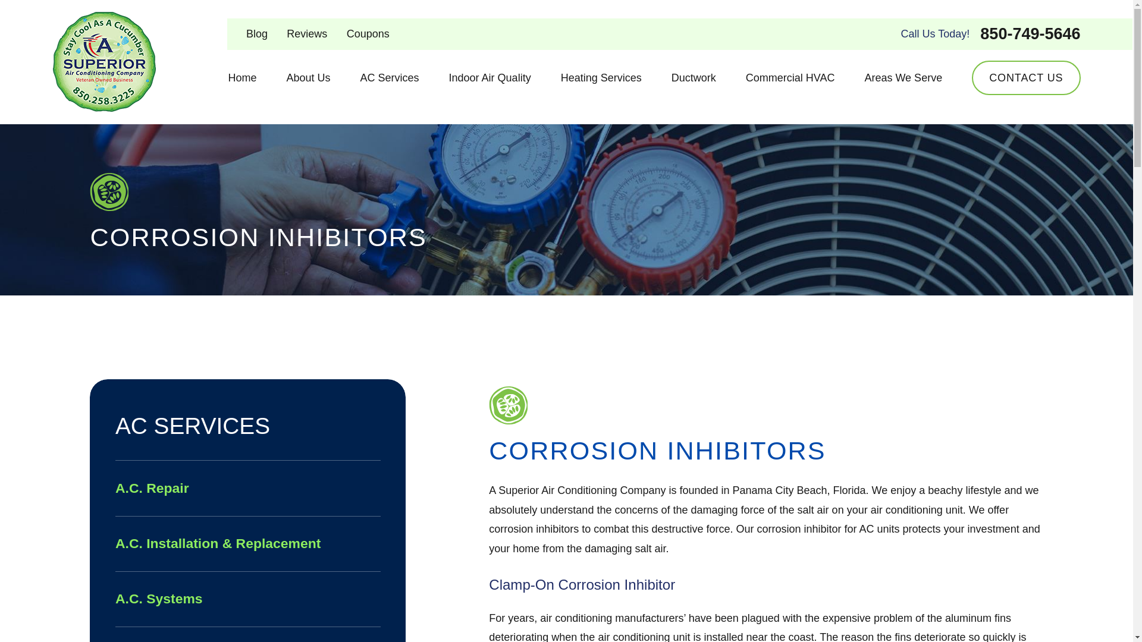 This screenshot has width=1142, height=642. Describe the element at coordinates (490, 77) in the screenshot. I see `Indoor Air Quality` at that location.